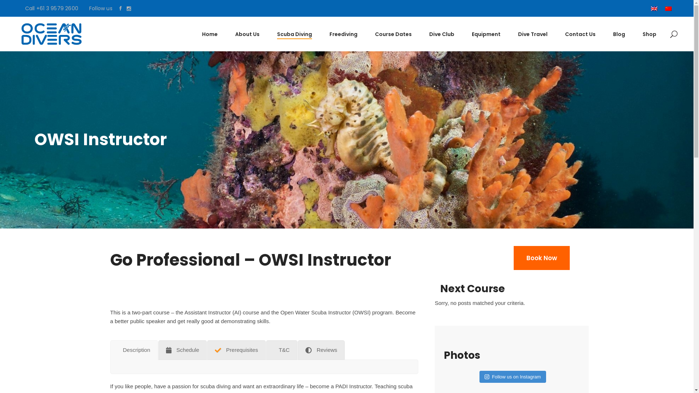 The height and width of the screenshot is (393, 699). What do you see at coordinates (533, 34) in the screenshot?
I see `Dive Travel` at bounding box center [533, 34].